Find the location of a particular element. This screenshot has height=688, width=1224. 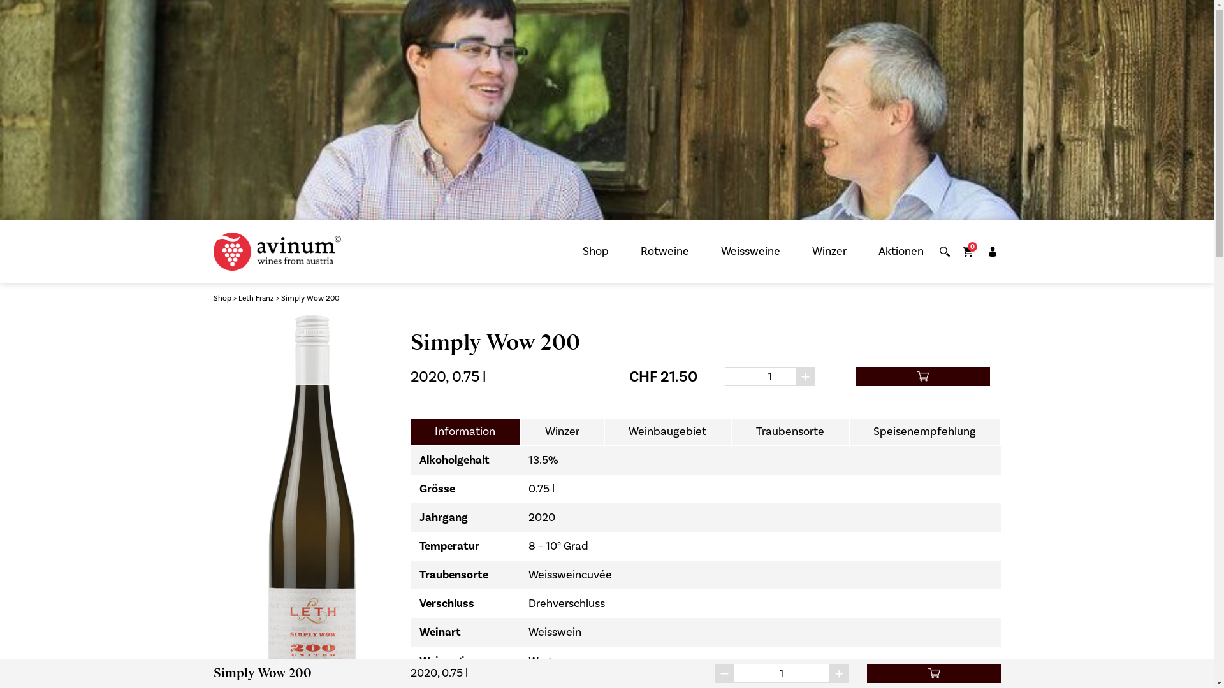

Warenkorb is located at coordinates (968, 252).